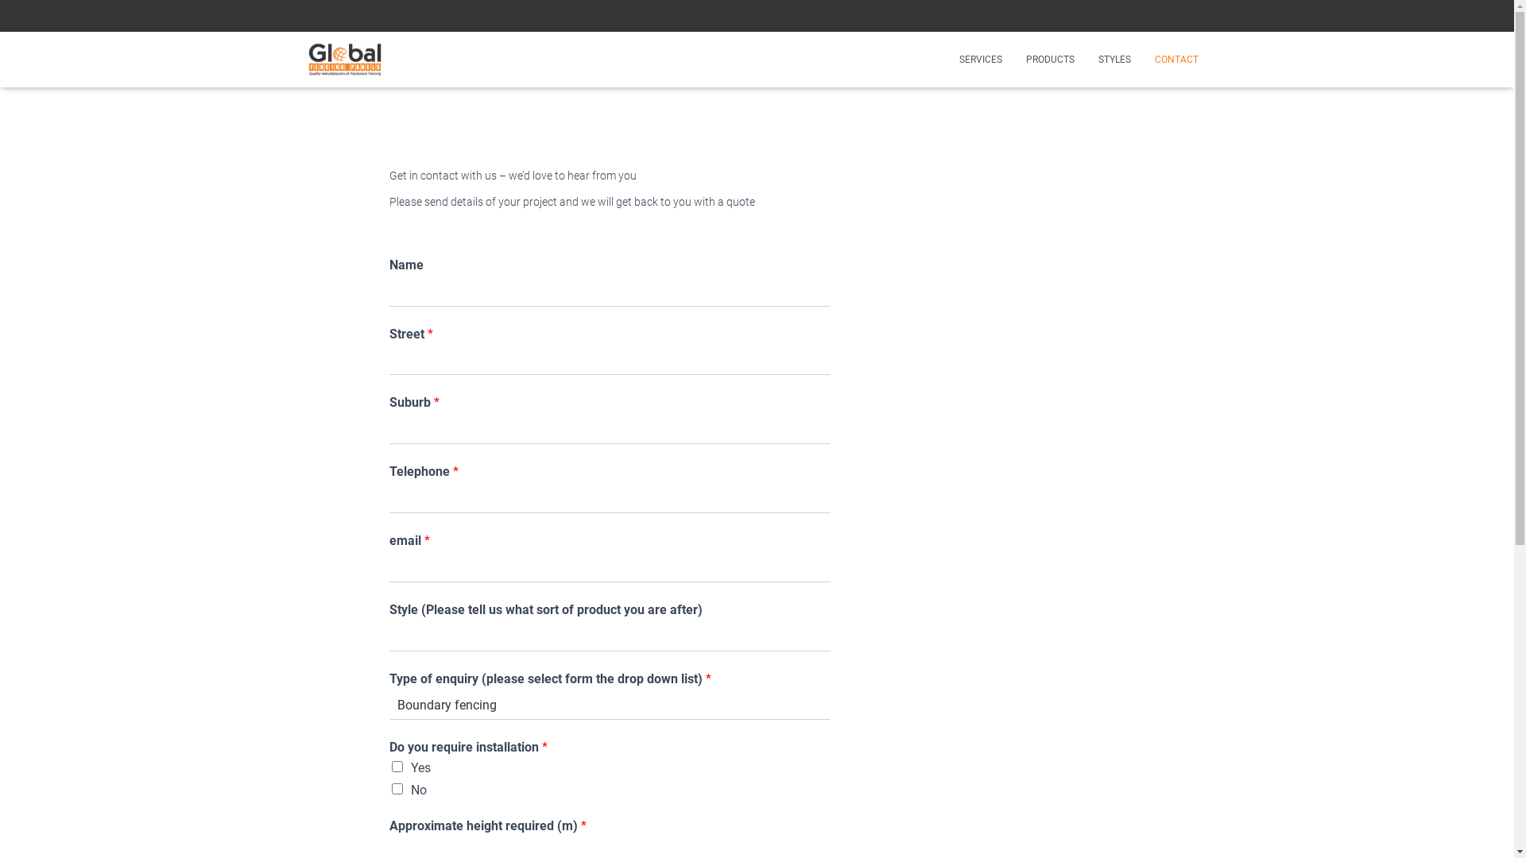 This screenshot has width=1526, height=858. I want to click on PRODUCTS, so click(1051, 60).